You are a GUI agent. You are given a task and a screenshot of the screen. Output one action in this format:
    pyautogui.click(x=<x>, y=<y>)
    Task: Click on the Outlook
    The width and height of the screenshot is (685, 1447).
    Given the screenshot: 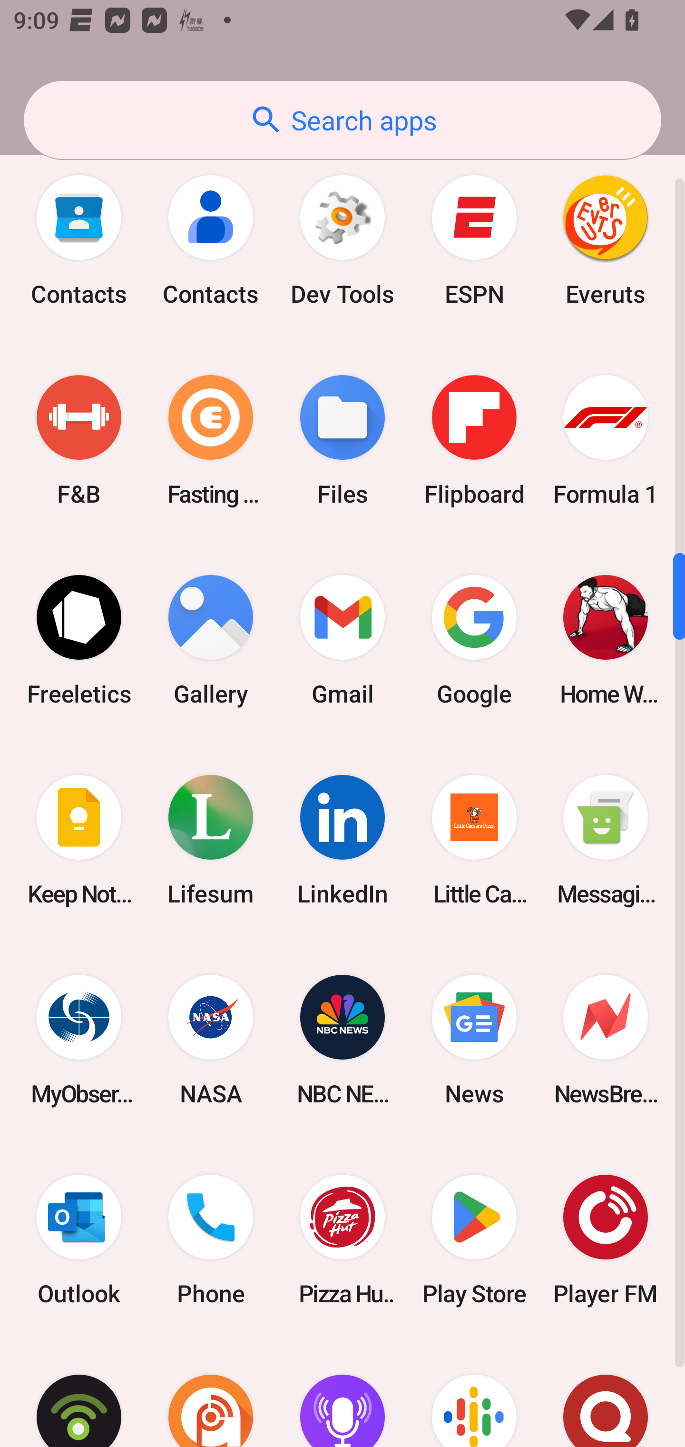 What is the action you would take?
    pyautogui.click(x=79, y=1240)
    